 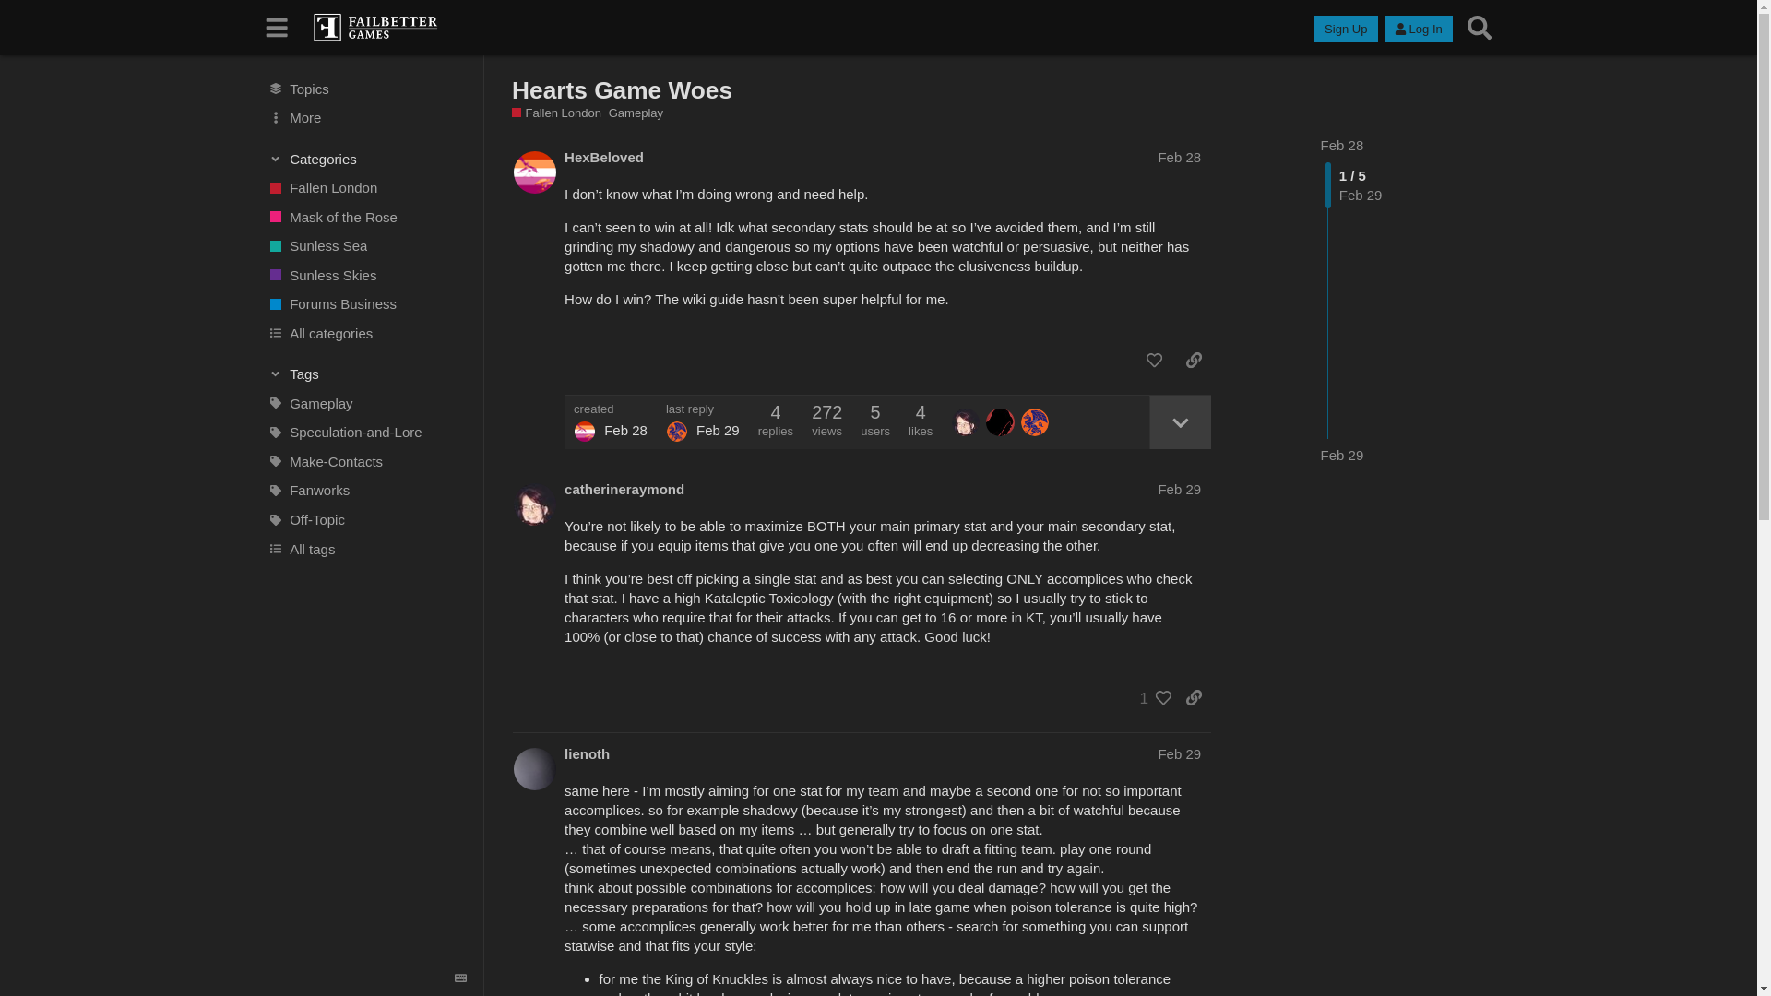 I want to click on More, so click(x=366, y=118).